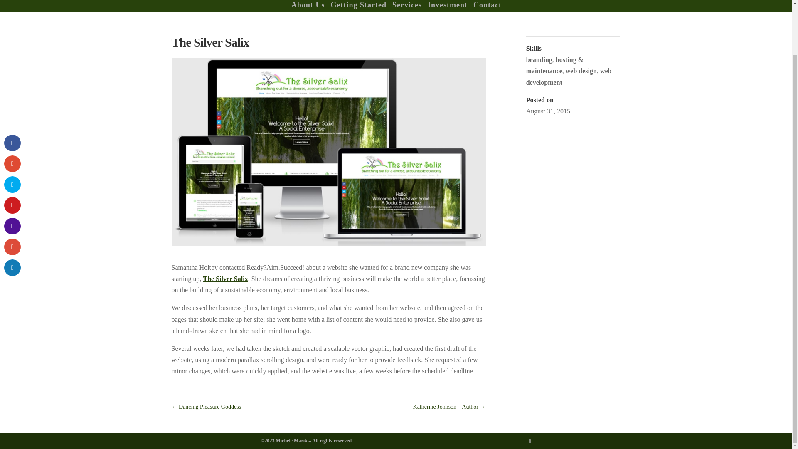 The width and height of the screenshot is (798, 449). Describe the element at coordinates (569, 76) in the screenshot. I see `web development` at that location.